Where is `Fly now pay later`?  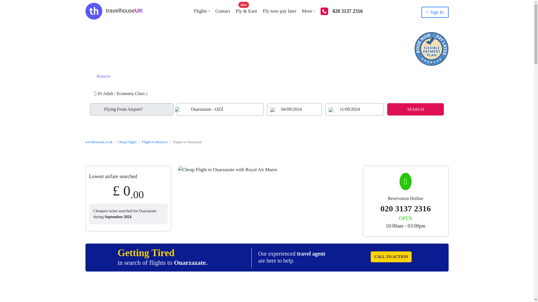
Fly now pay later is located at coordinates (277, 11).